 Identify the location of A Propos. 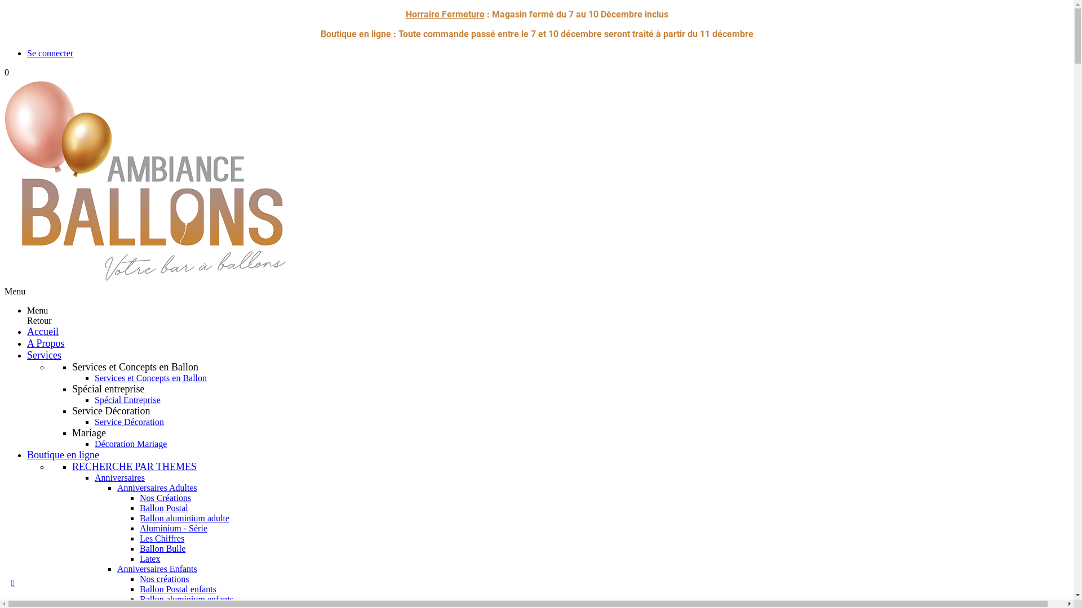
(46, 343).